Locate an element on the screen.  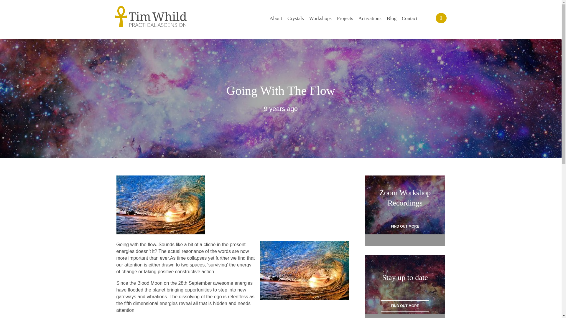
FIND OUT MORE is located at coordinates (405, 306).